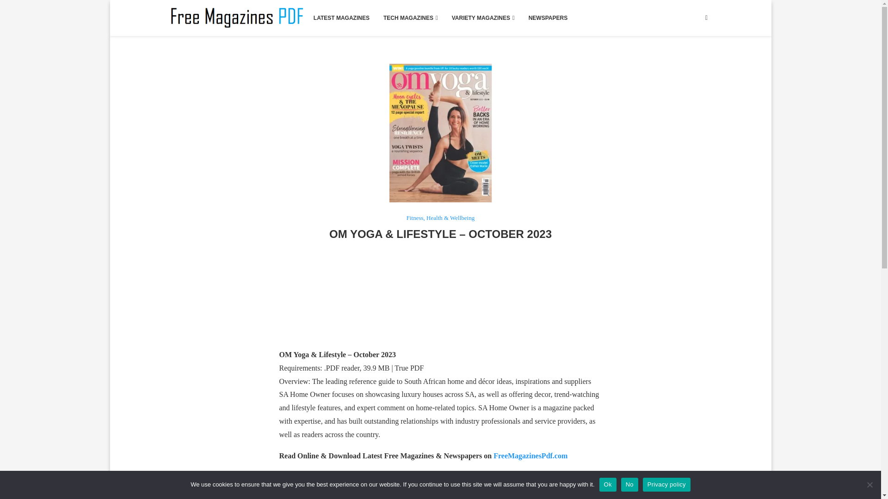 The height and width of the screenshot is (499, 888). Describe the element at coordinates (186, 202) in the screenshot. I see `Advertisement` at that location.